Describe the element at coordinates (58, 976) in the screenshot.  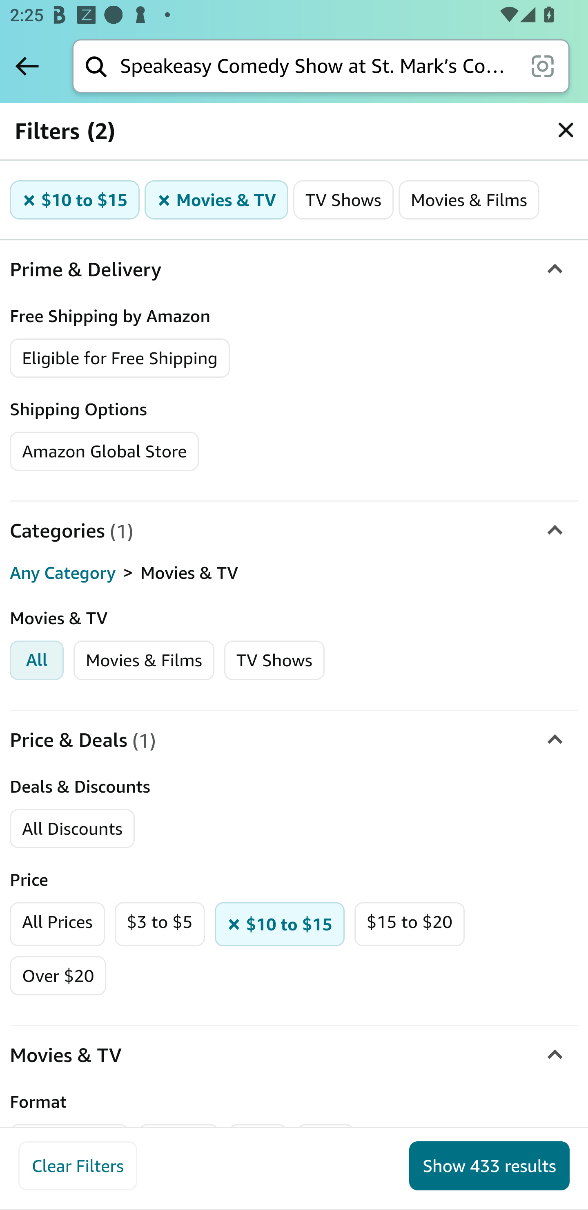
I see `Over $20` at that location.